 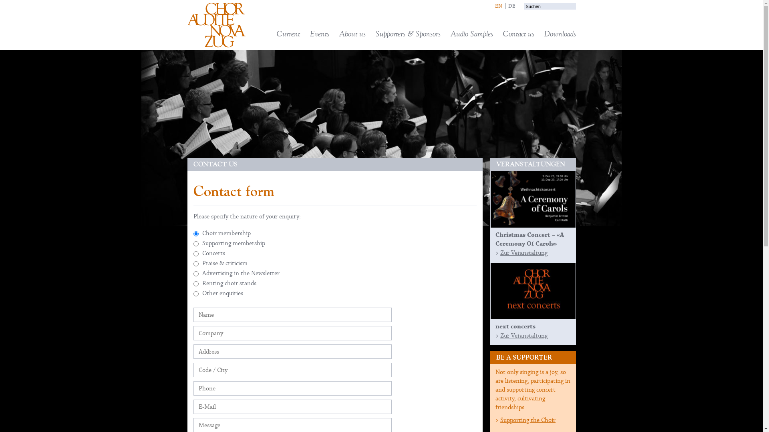 What do you see at coordinates (519, 34) in the screenshot?
I see `Contact us` at bounding box center [519, 34].